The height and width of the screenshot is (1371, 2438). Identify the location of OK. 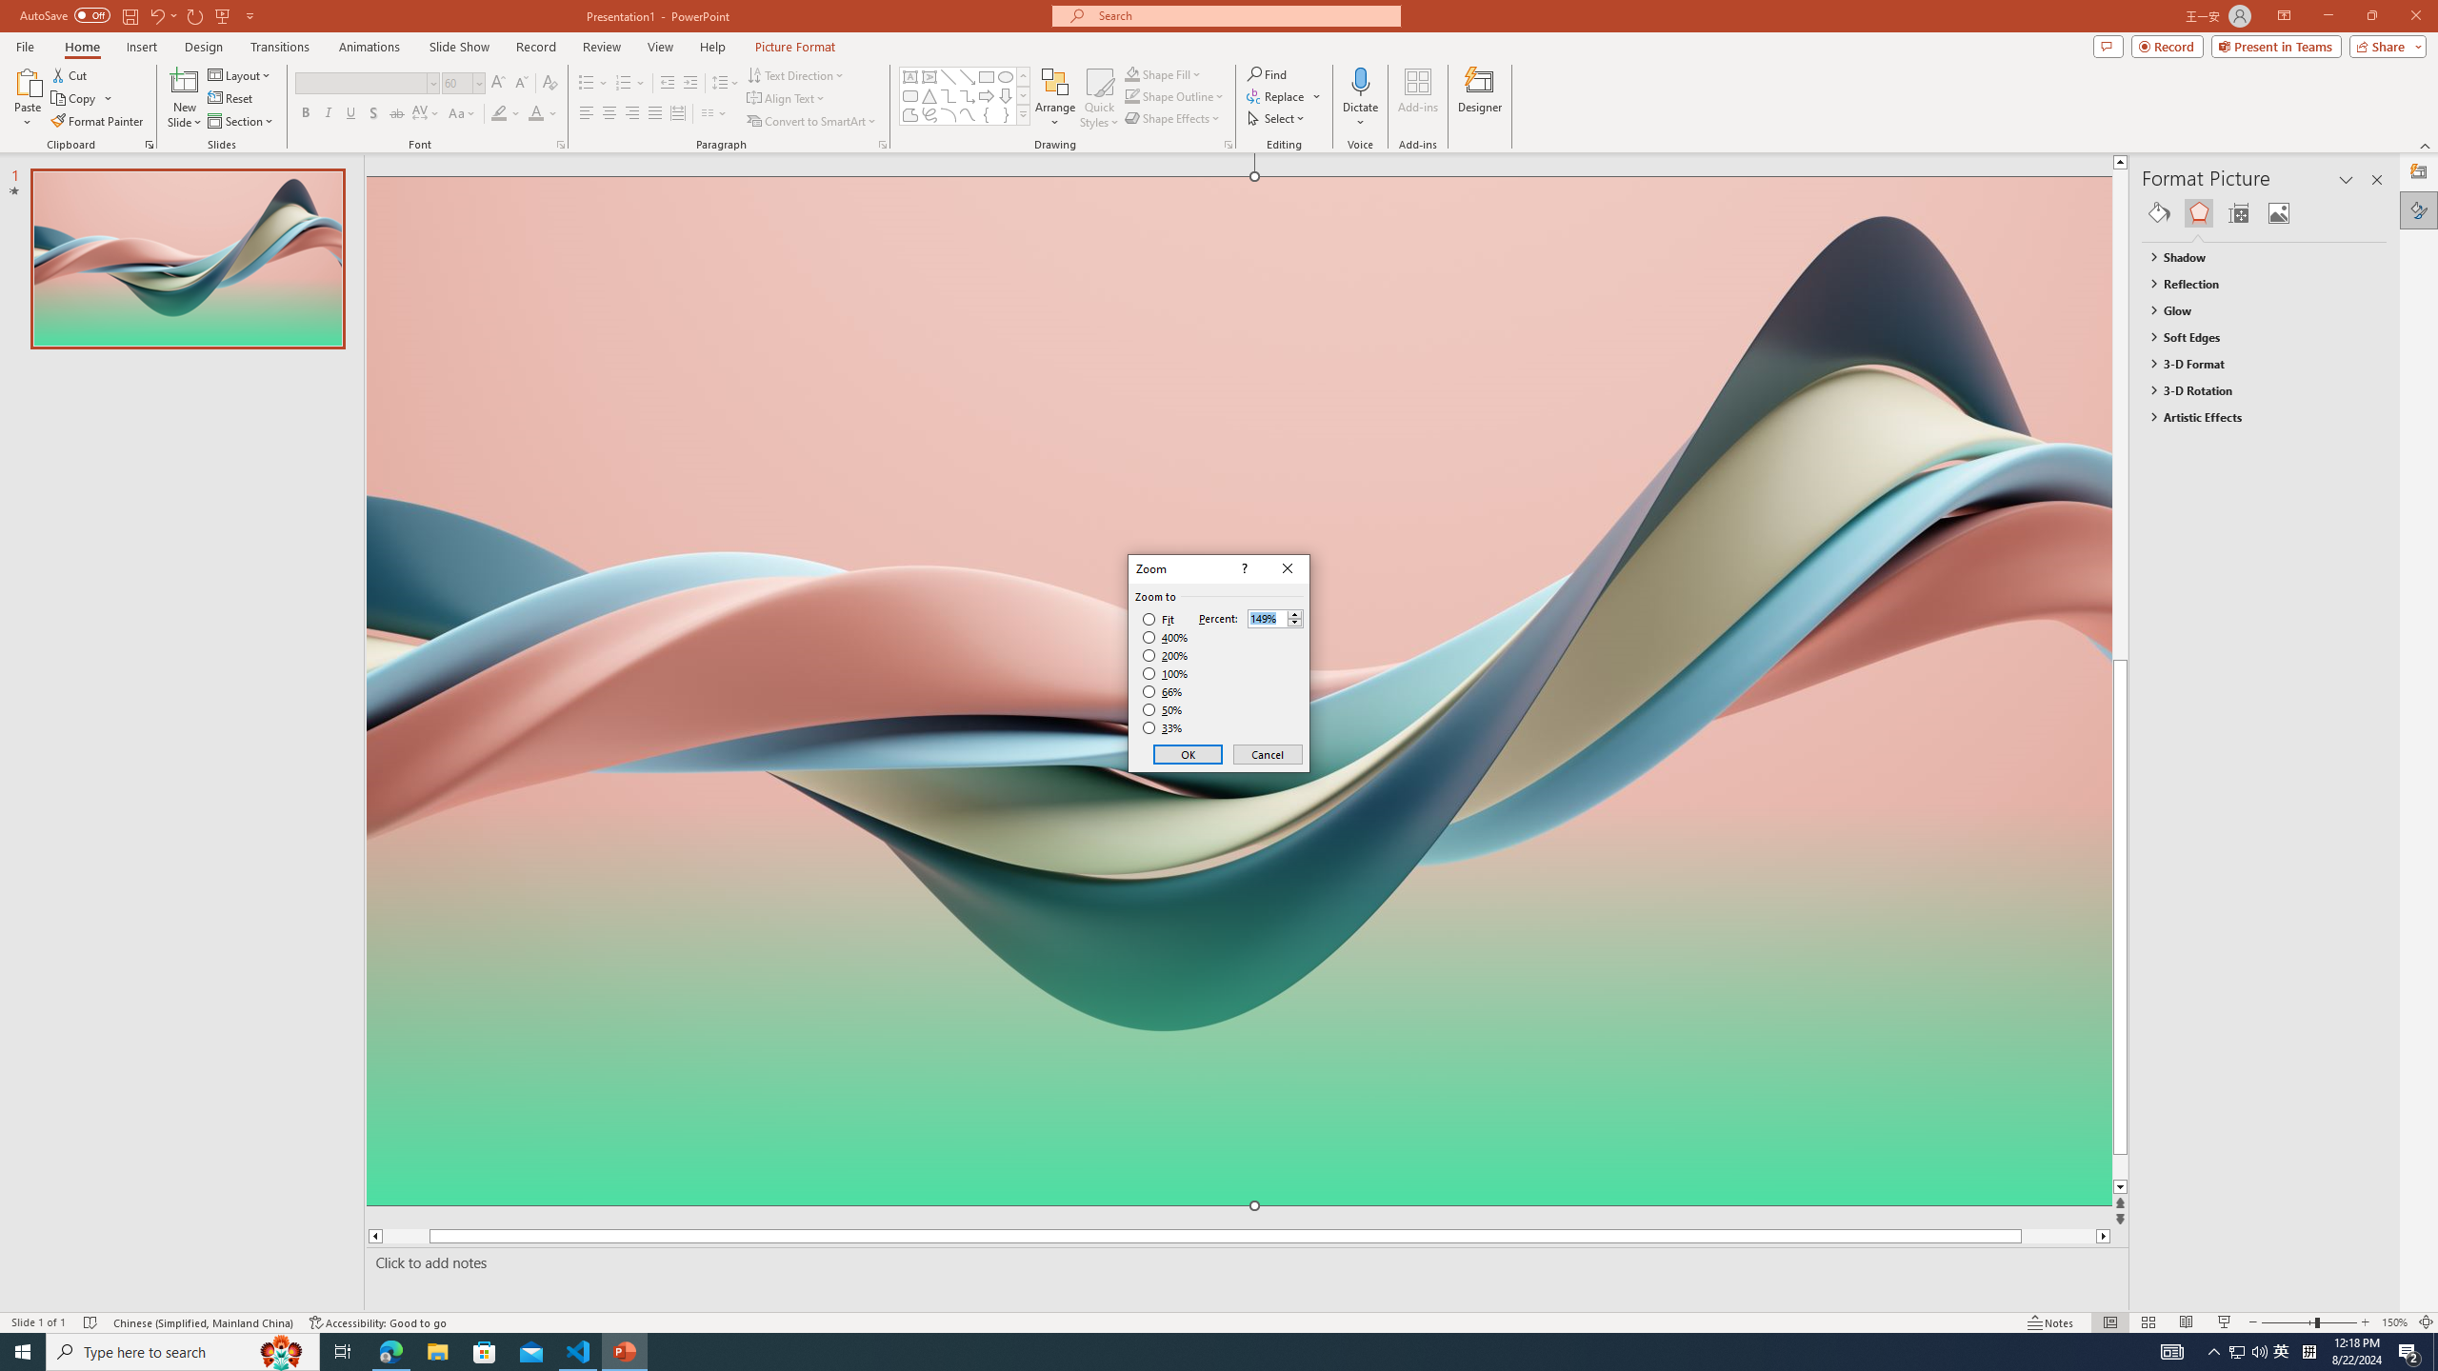
(1189, 754).